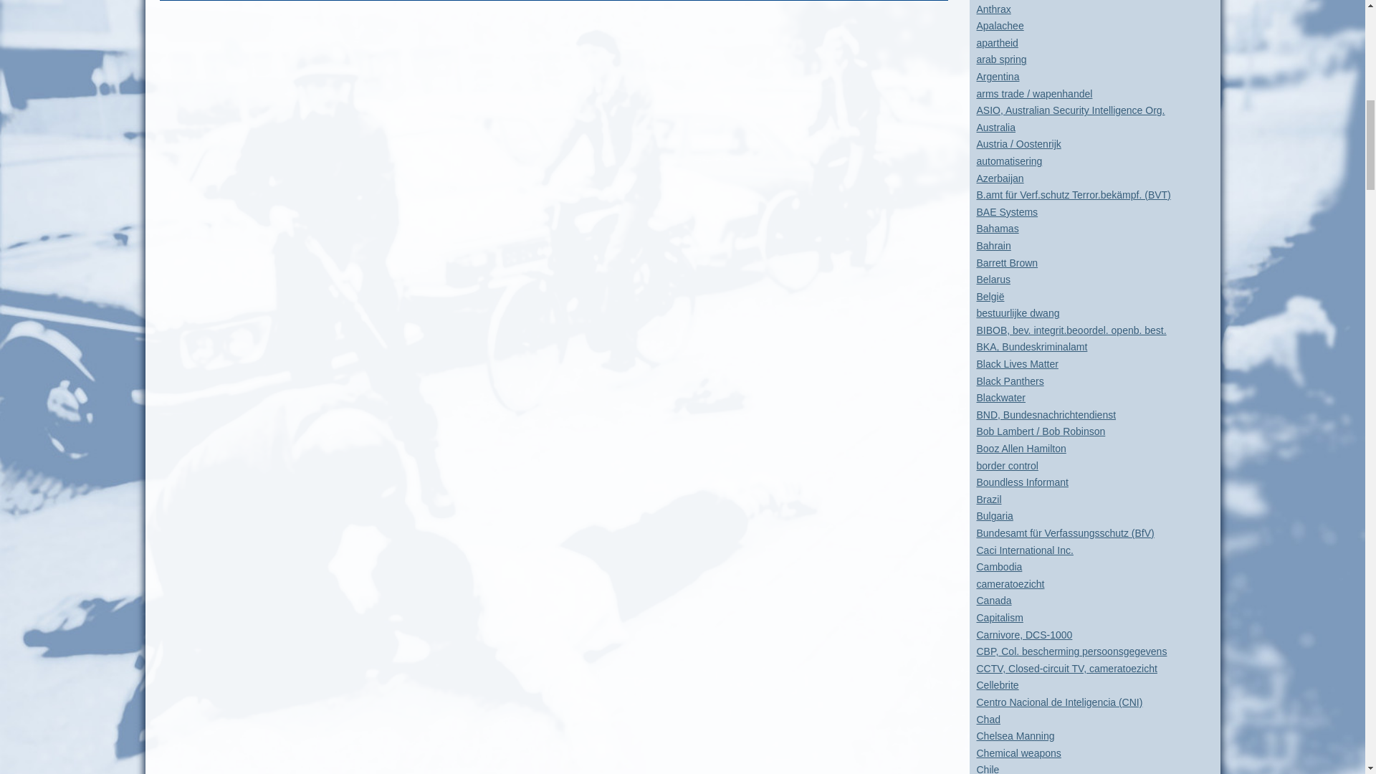  Describe the element at coordinates (1006, 212) in the screenshot. I see `BAE Systems` at that location.